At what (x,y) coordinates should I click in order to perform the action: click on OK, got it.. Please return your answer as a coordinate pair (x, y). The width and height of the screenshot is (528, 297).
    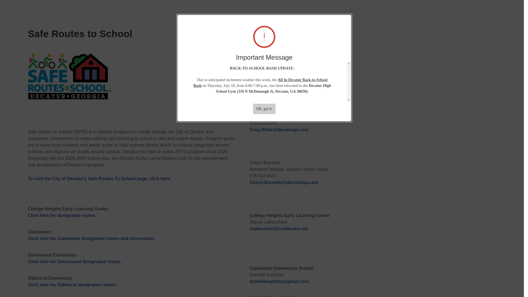
    Looking at the image, I should click on (264, 109).